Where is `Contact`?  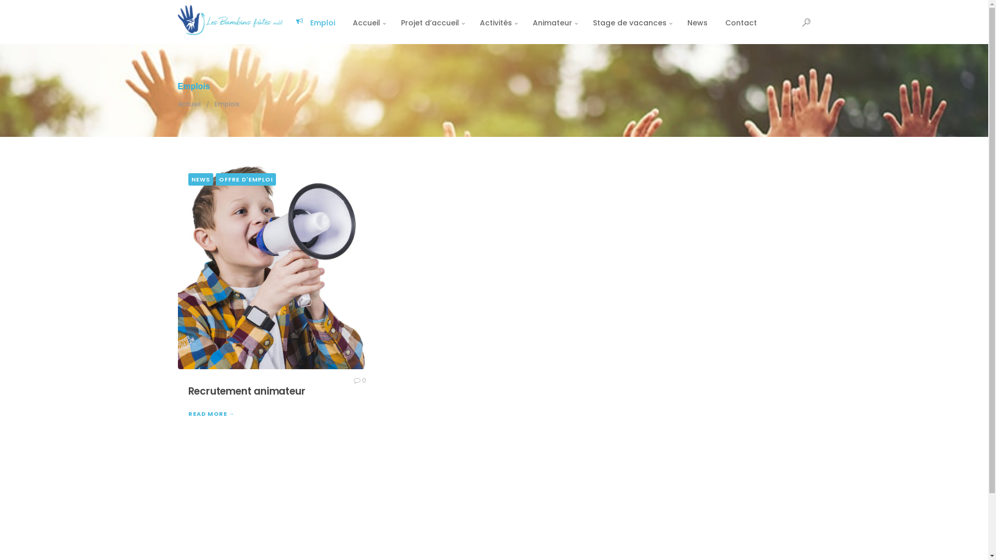
Contact is located at coordinates (741, 22).